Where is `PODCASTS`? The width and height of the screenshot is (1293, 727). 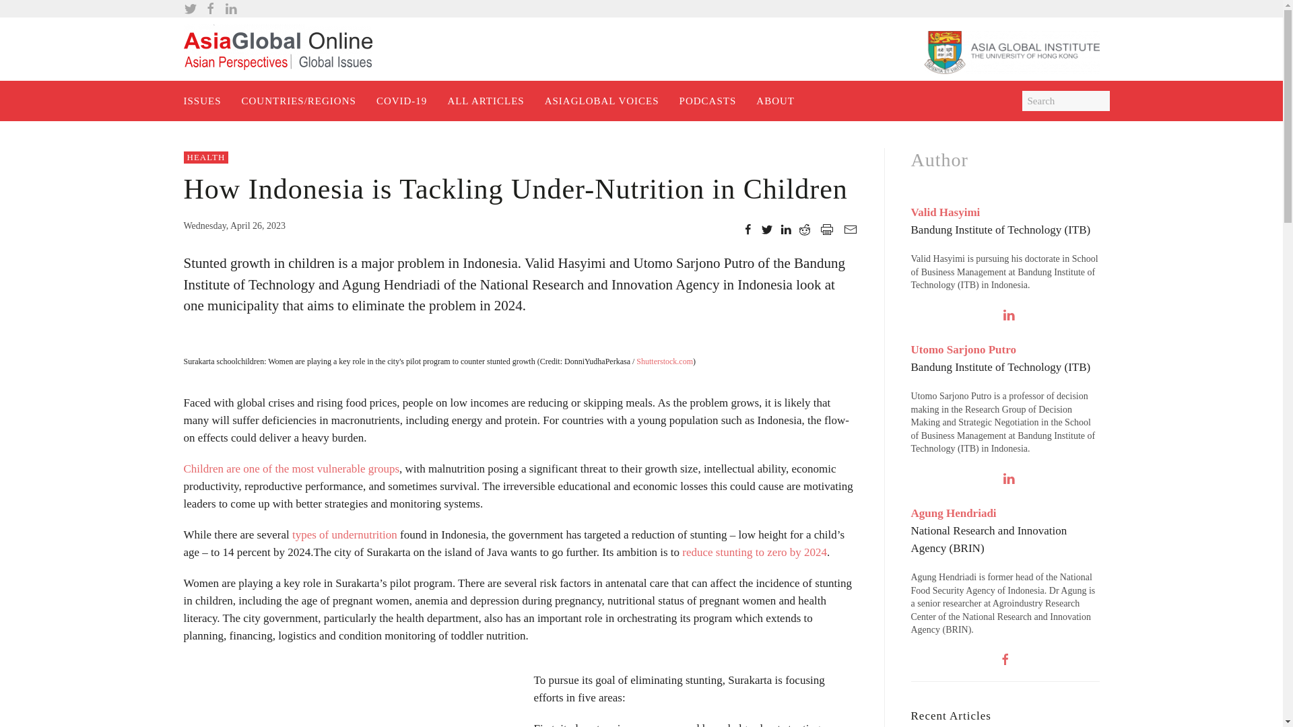 PODCASTS is located at coordinates (708, 101).